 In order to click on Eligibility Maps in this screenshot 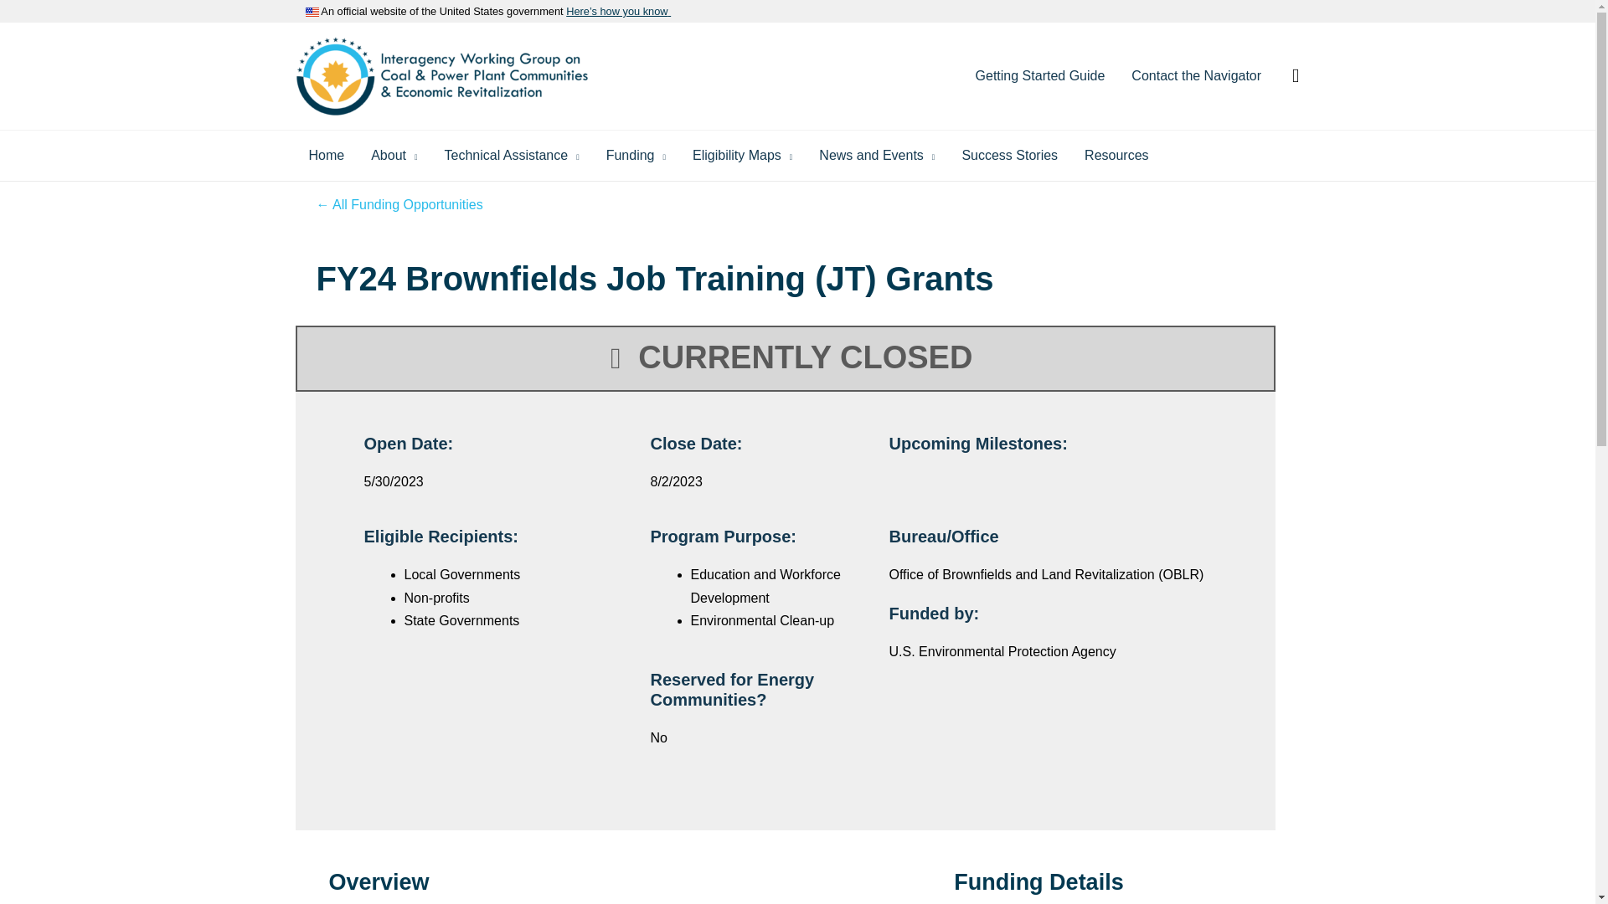, I will do `click(742, 156)`.